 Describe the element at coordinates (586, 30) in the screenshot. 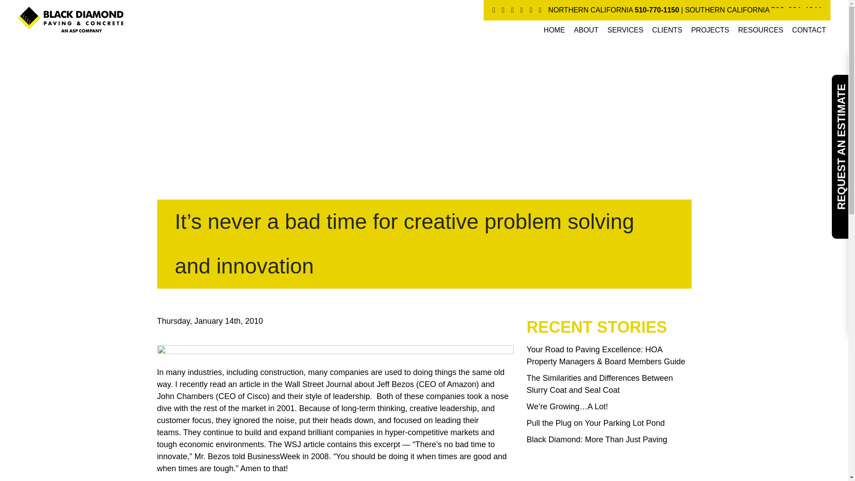

I see `ABOUT` at that location.